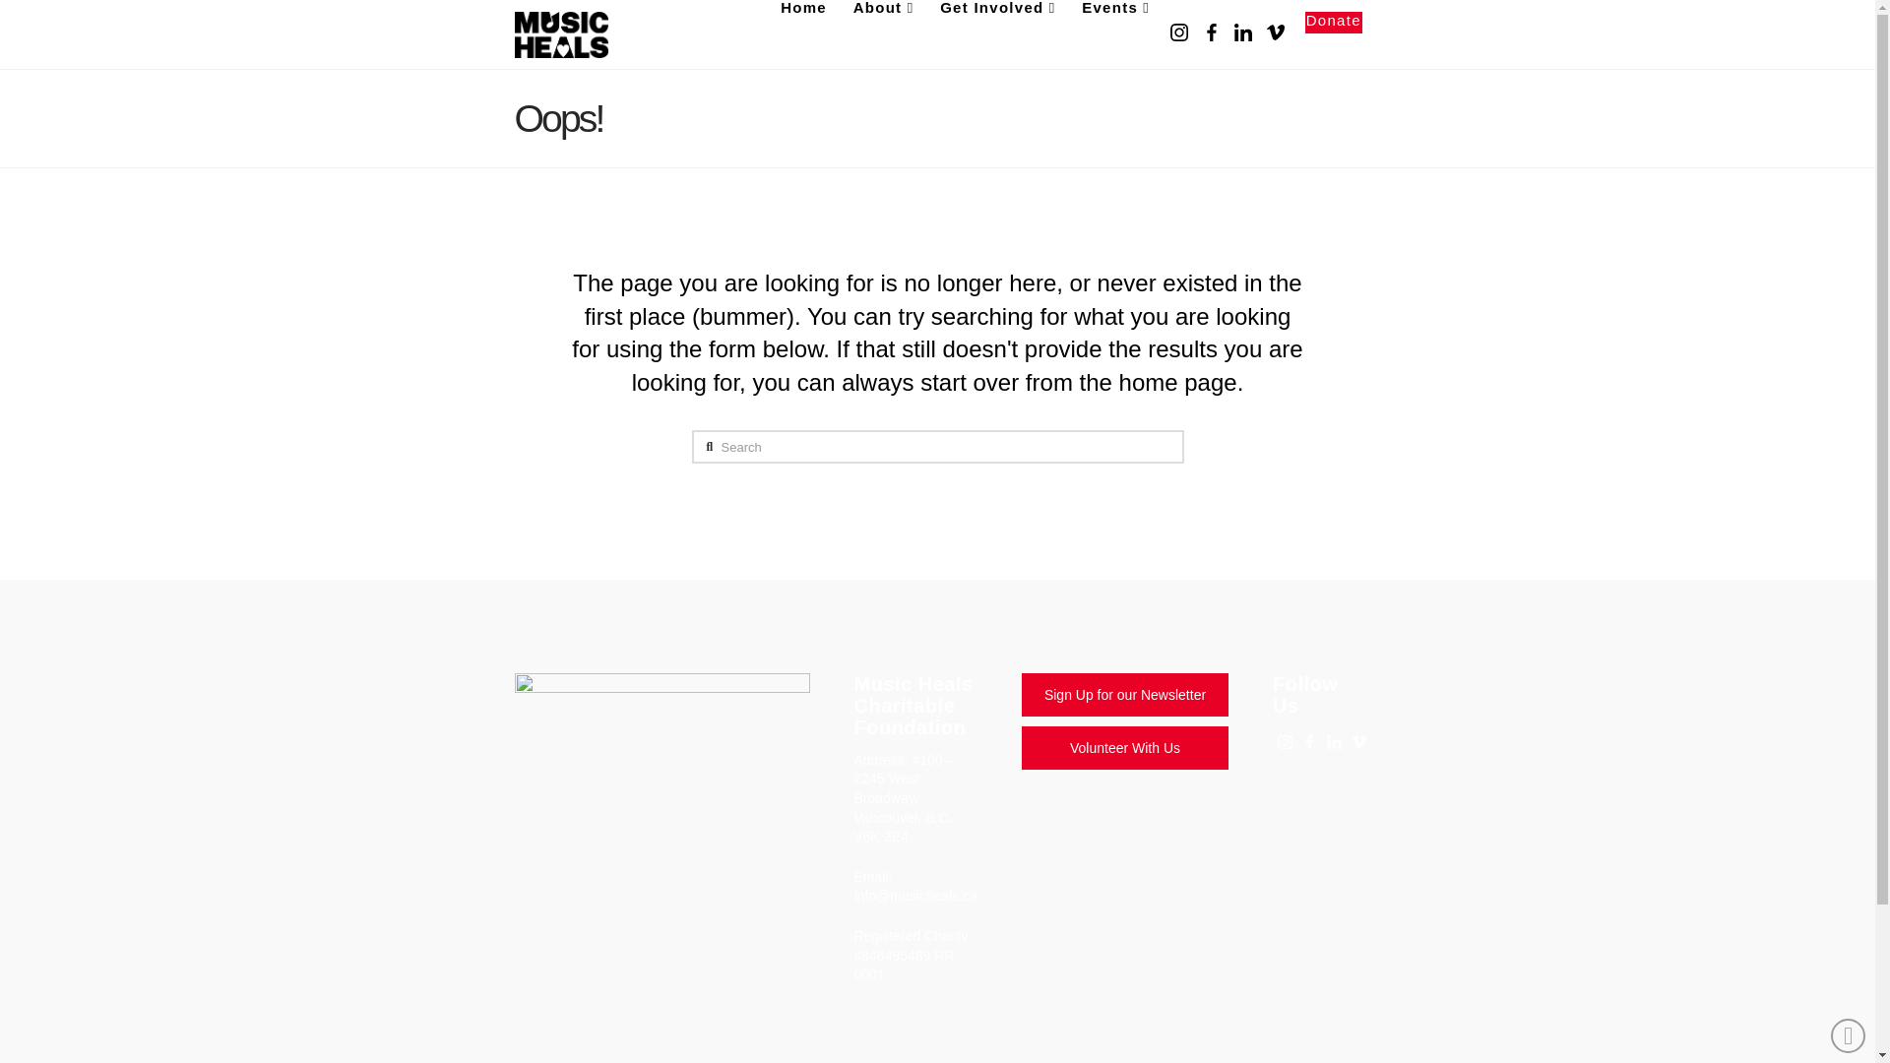 The image size is (1890, 1063). I want to click on About, so click(882, 34).